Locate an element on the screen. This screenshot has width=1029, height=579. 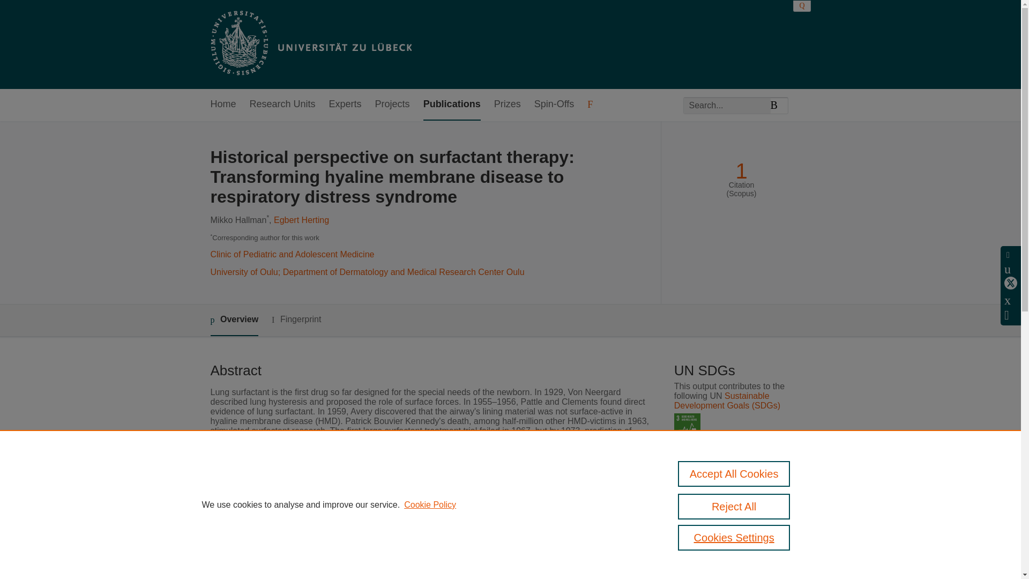
Experts is located at coordinates (345, 105).